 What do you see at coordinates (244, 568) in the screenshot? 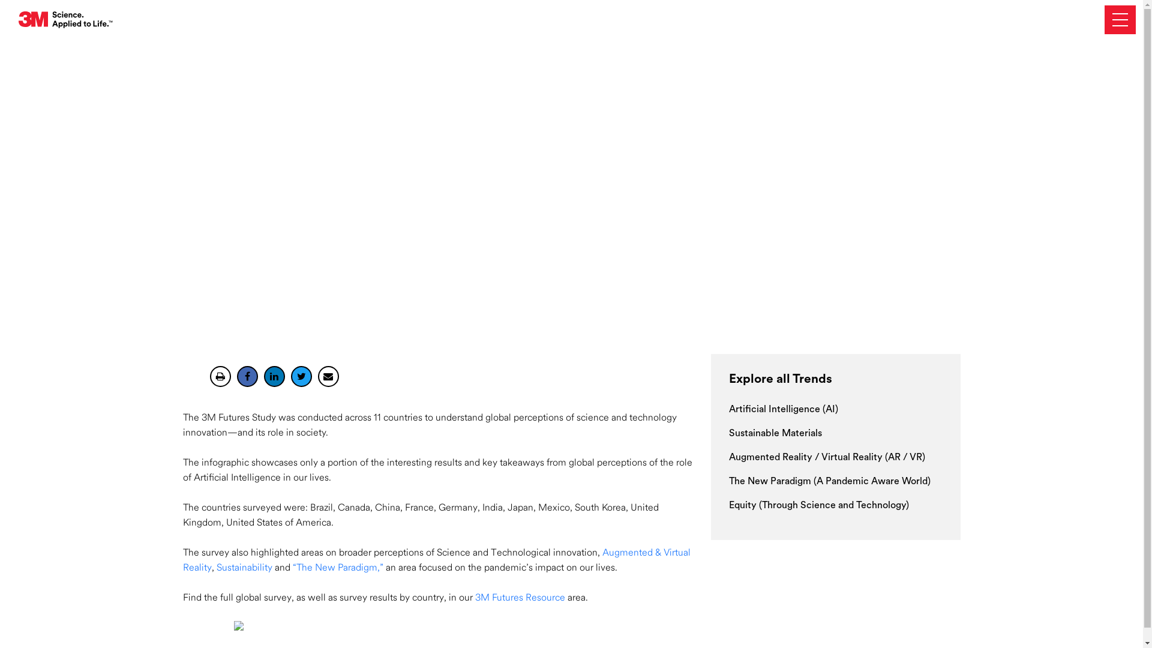
I see `Sustainability` at bounding box center [244, 568].